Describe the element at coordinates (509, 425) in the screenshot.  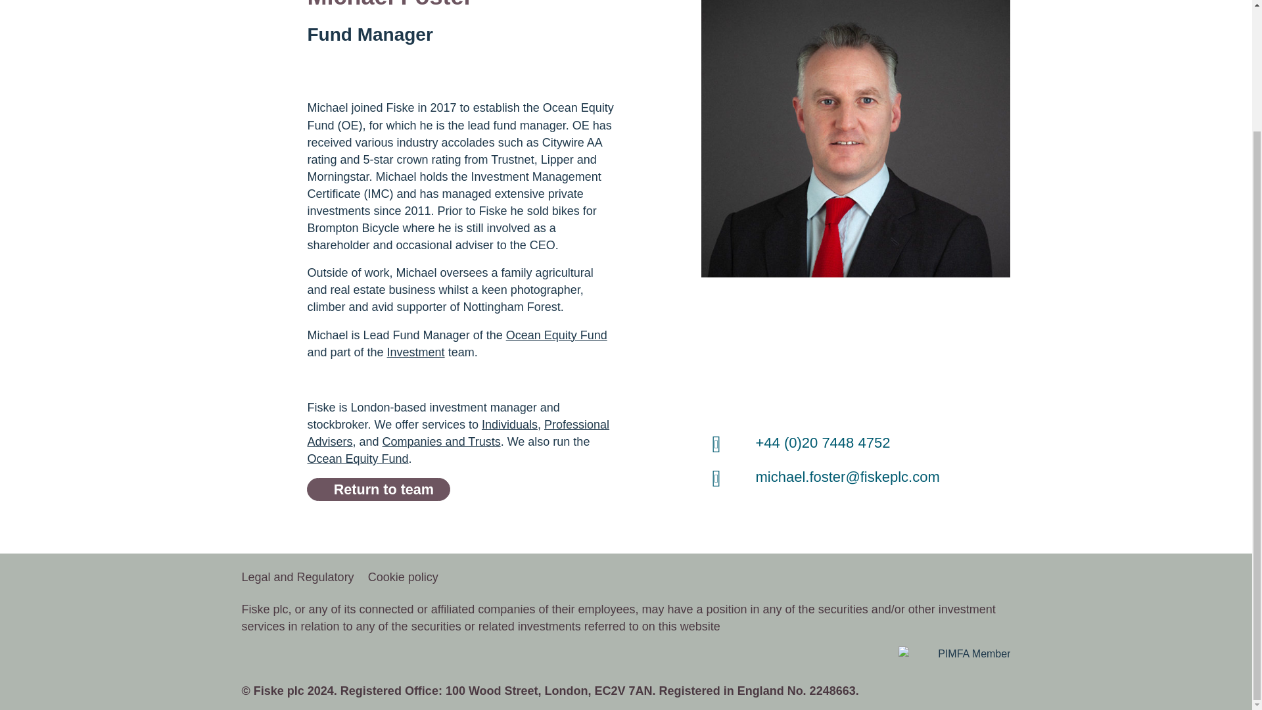
I see `Individuals` at that location.